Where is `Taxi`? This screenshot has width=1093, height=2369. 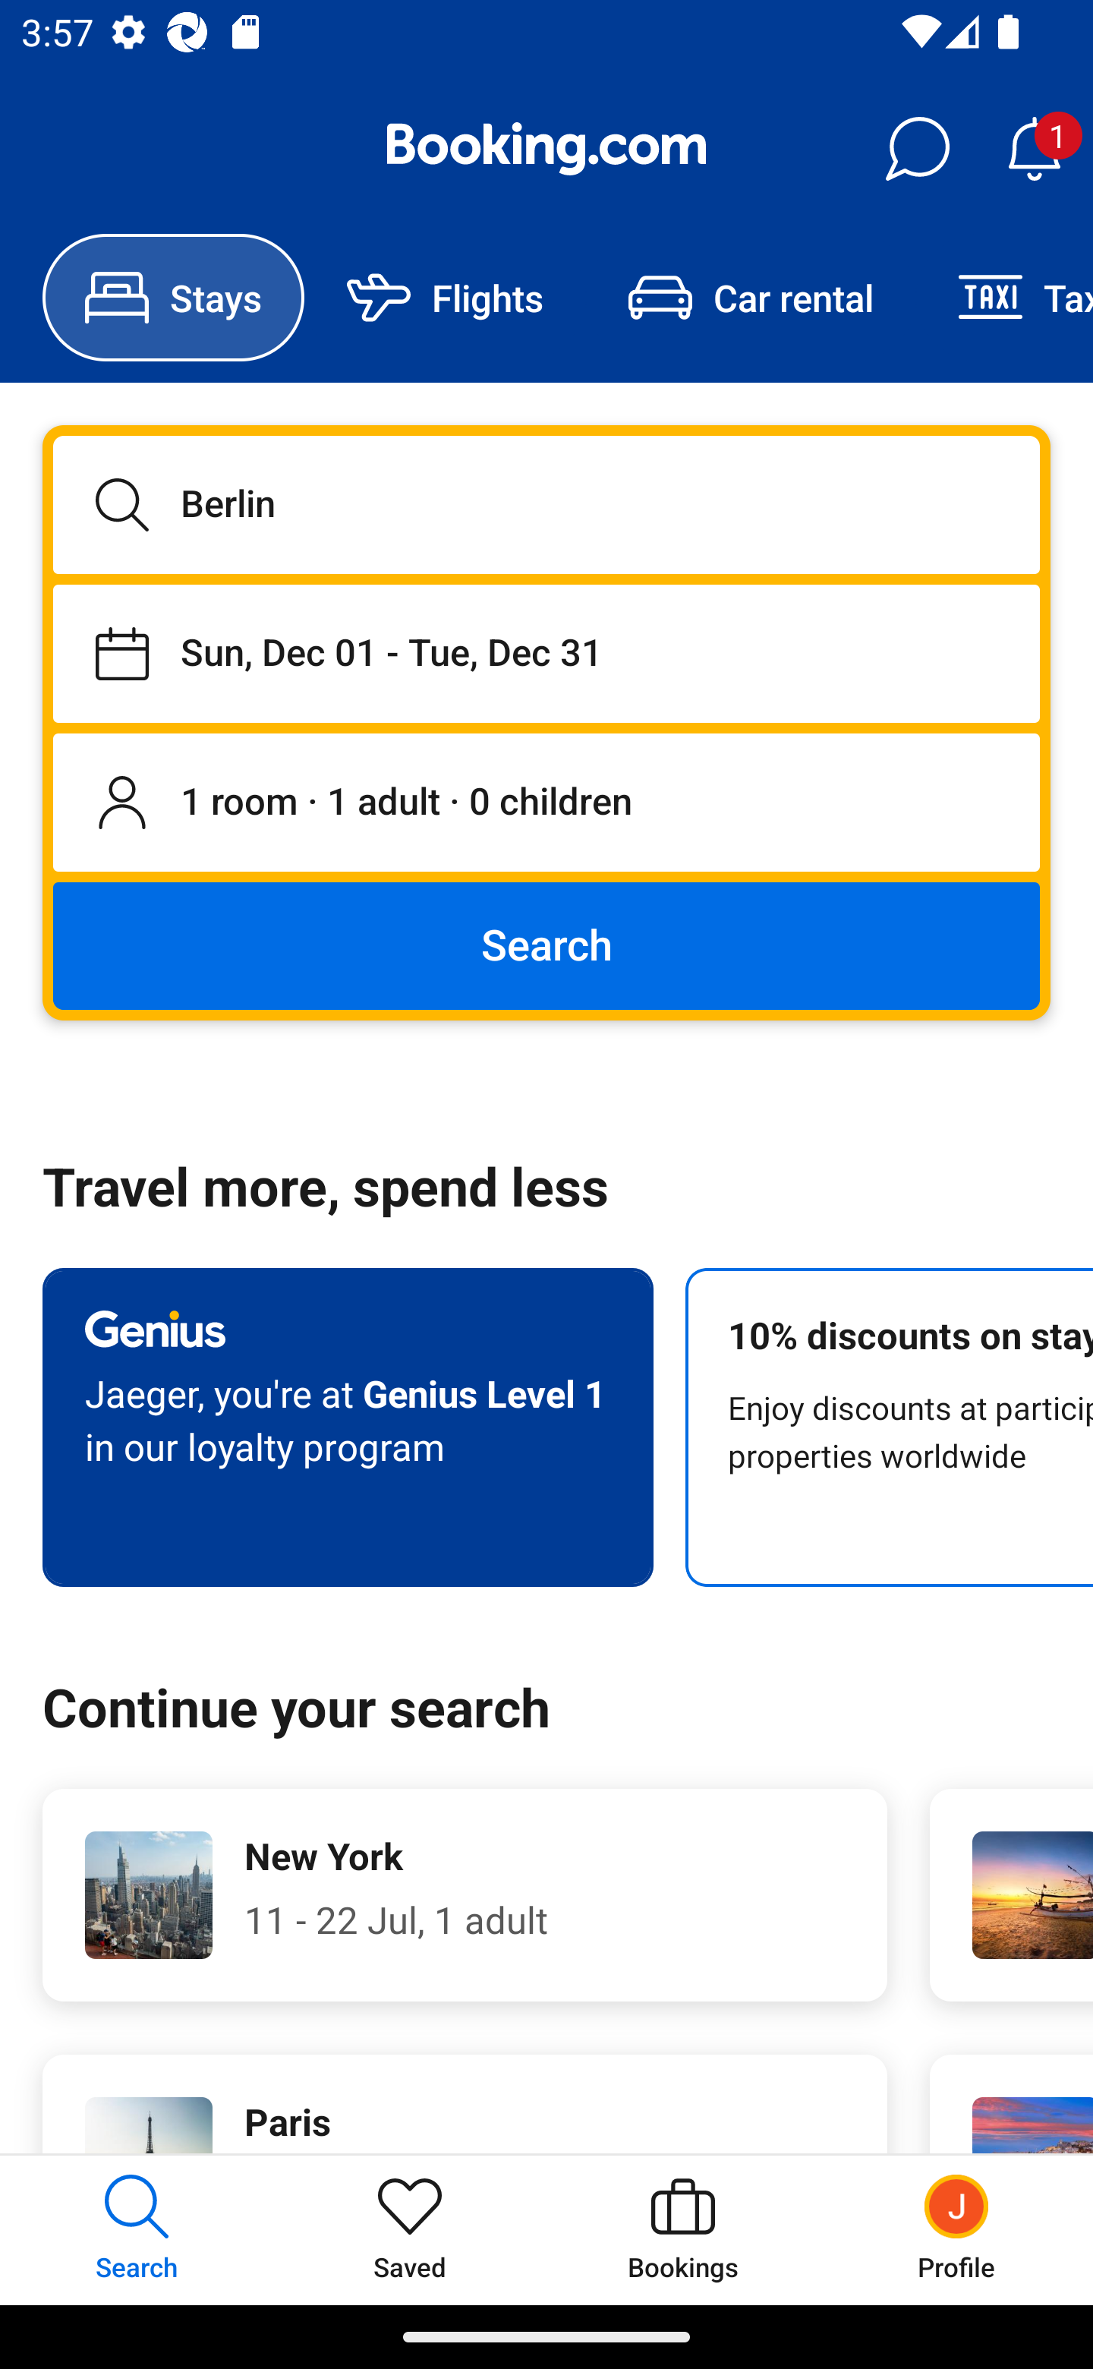 Taxi is located at coordinates (1004, 298).